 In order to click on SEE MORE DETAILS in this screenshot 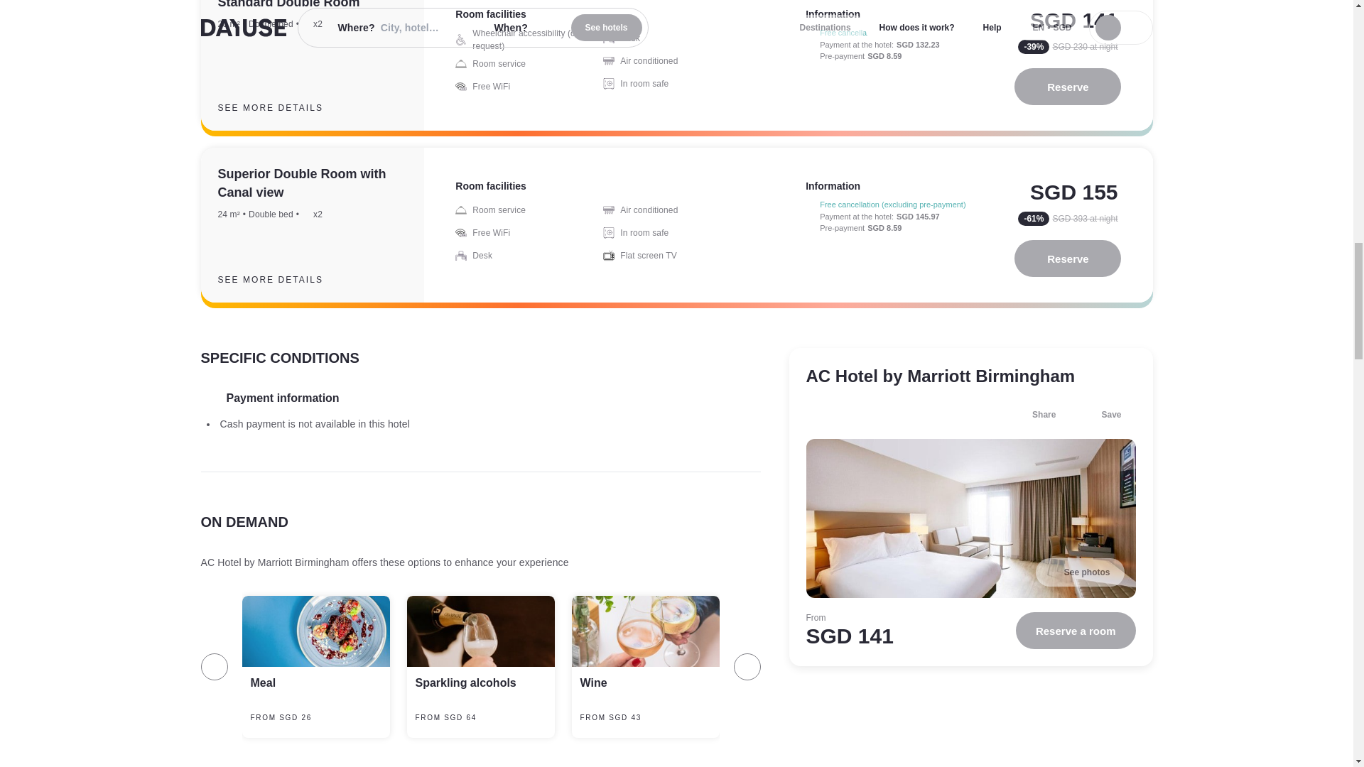, I will do `click(281, 280)`.